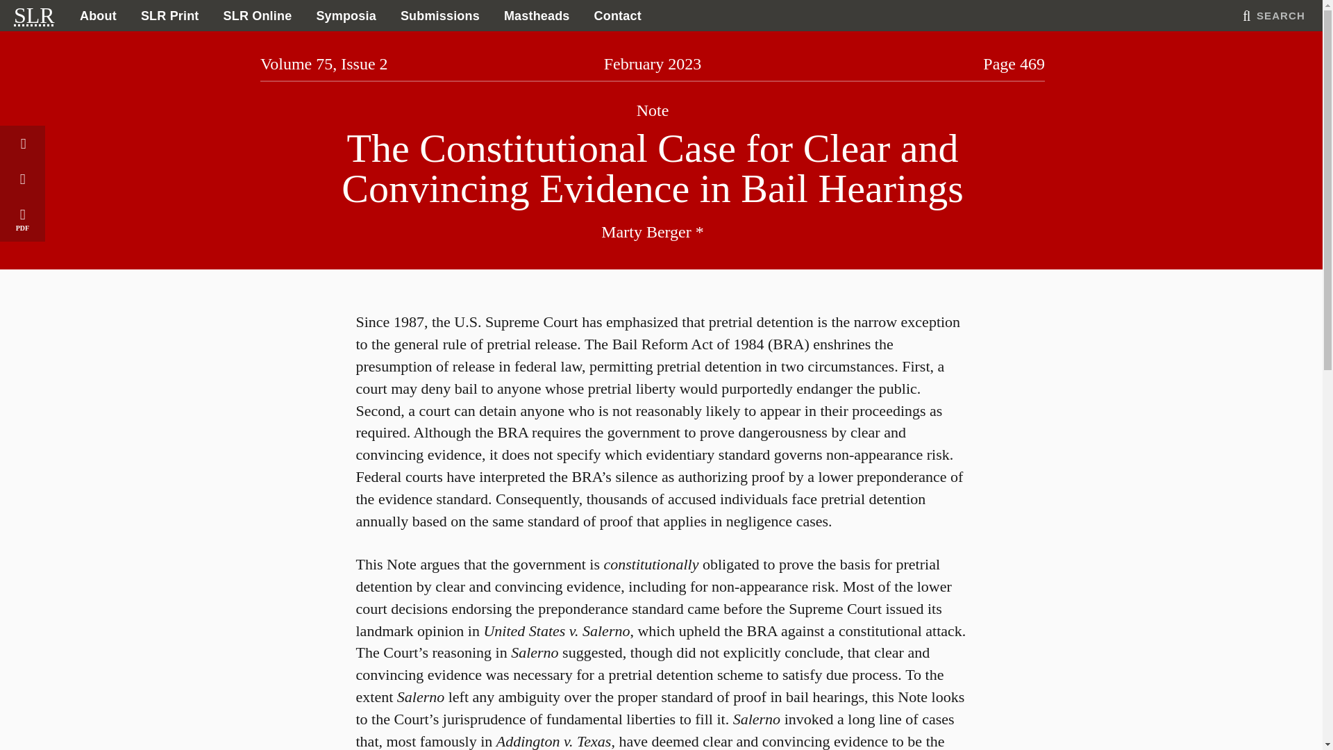 Image resolution: width=1333 pixels, height=750 pixels. Describe the element at coordinates (33, 15) in the screenshot. I see `Go to the Stanford Law Review homepage.` at that location.